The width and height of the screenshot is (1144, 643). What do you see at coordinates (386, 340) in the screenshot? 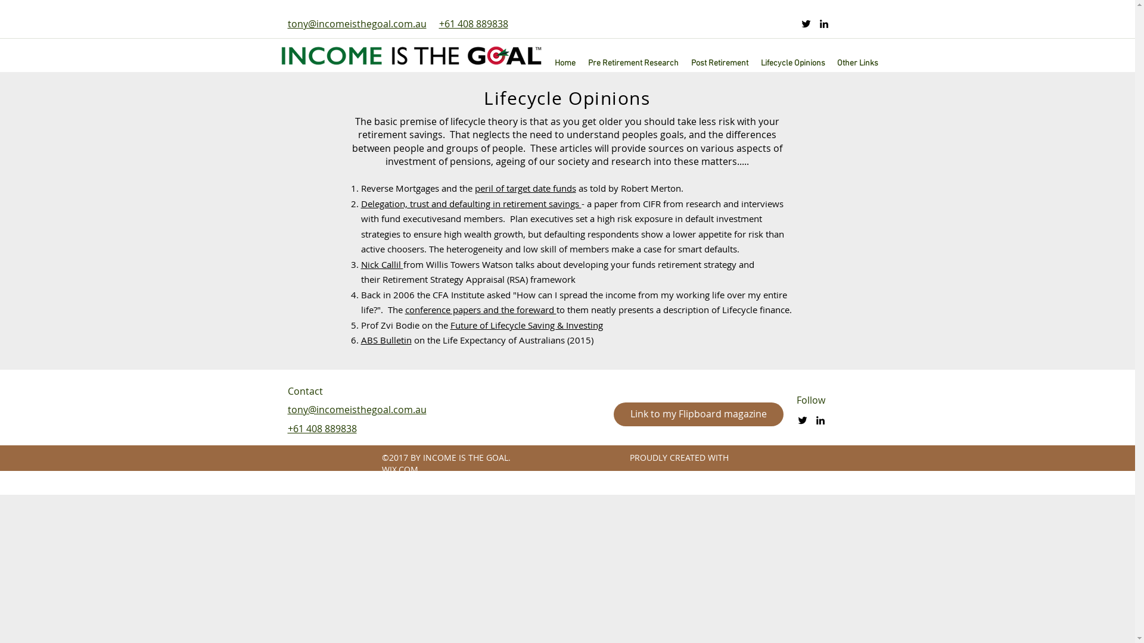
I see `ABS Bulletin` at bounding box center [386, 340].